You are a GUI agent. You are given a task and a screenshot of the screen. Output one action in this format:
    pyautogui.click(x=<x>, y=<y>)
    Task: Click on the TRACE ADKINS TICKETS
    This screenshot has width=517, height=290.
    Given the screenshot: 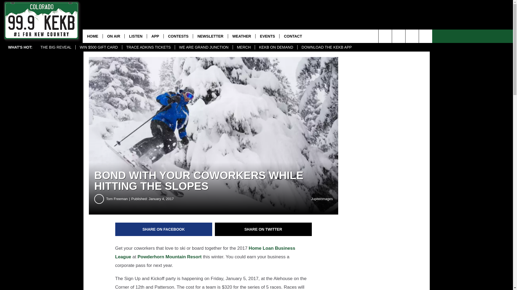 What is the action you would take?
    pyautogui.click(x=148, y=47)
    